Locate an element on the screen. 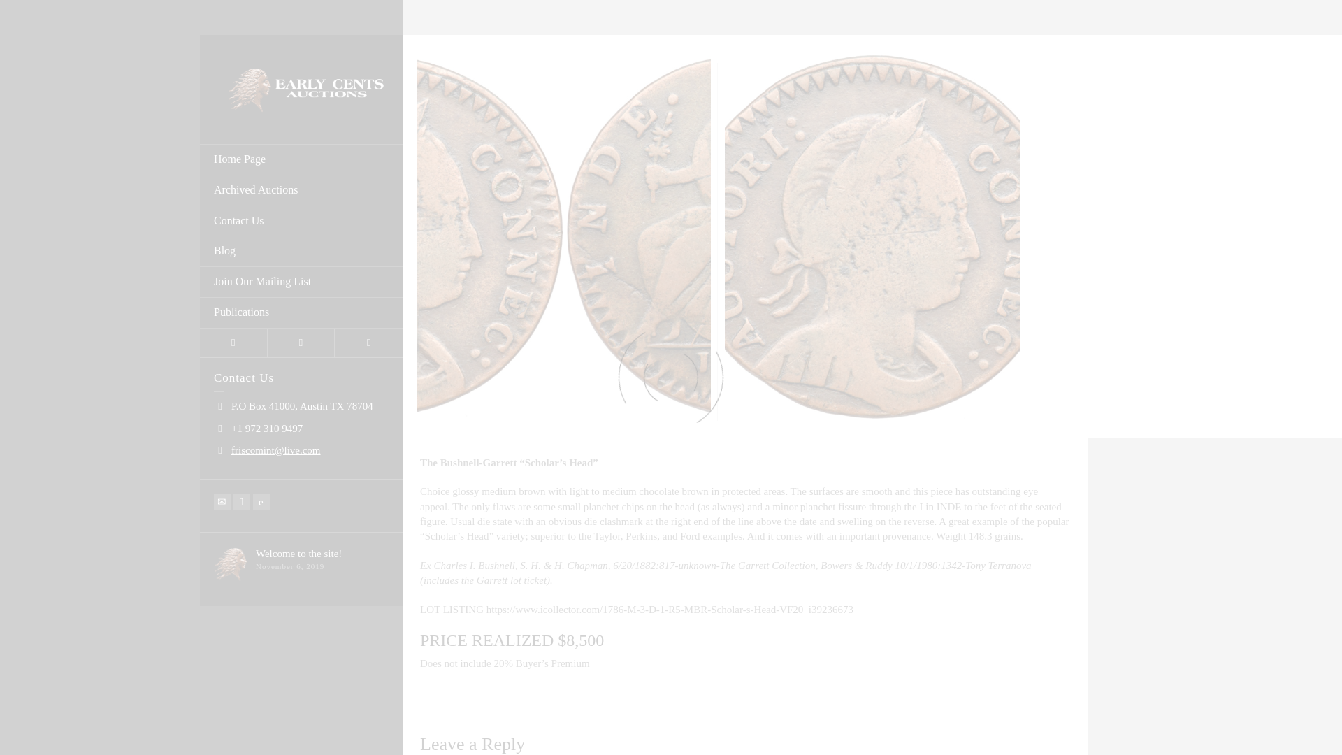 The width and height of the screenshot is (1342, 755). Welcome to the site! is located at coordinates (299, 554).